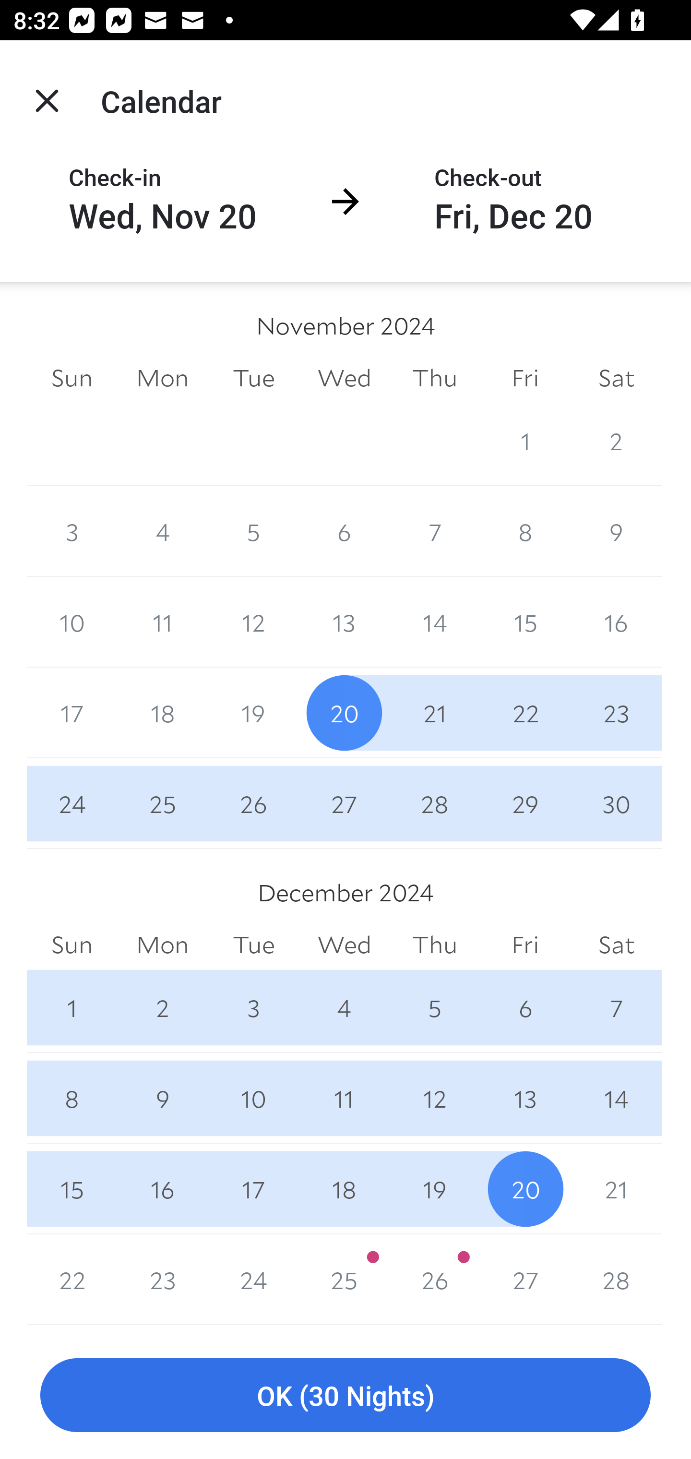 The height and width of the screenshot is (1459, 691). Describe the element at coordinates (435, 377) in the screenshot. I see `Thu` at that location.